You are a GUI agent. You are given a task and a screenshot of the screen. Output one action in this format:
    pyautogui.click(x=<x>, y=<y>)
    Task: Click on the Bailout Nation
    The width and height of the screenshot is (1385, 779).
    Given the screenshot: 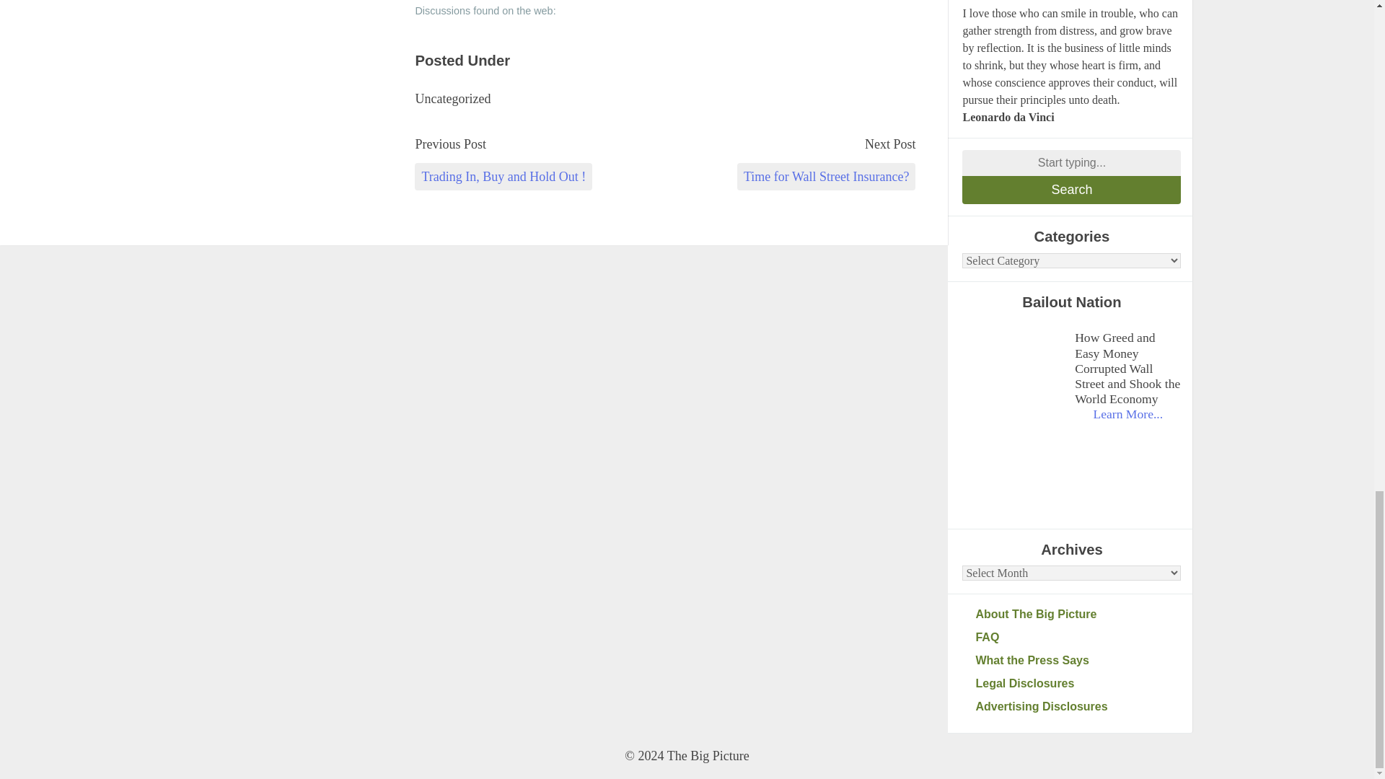 What is the action you would take?
    pyautogui.click(x=1015, y=371)
    